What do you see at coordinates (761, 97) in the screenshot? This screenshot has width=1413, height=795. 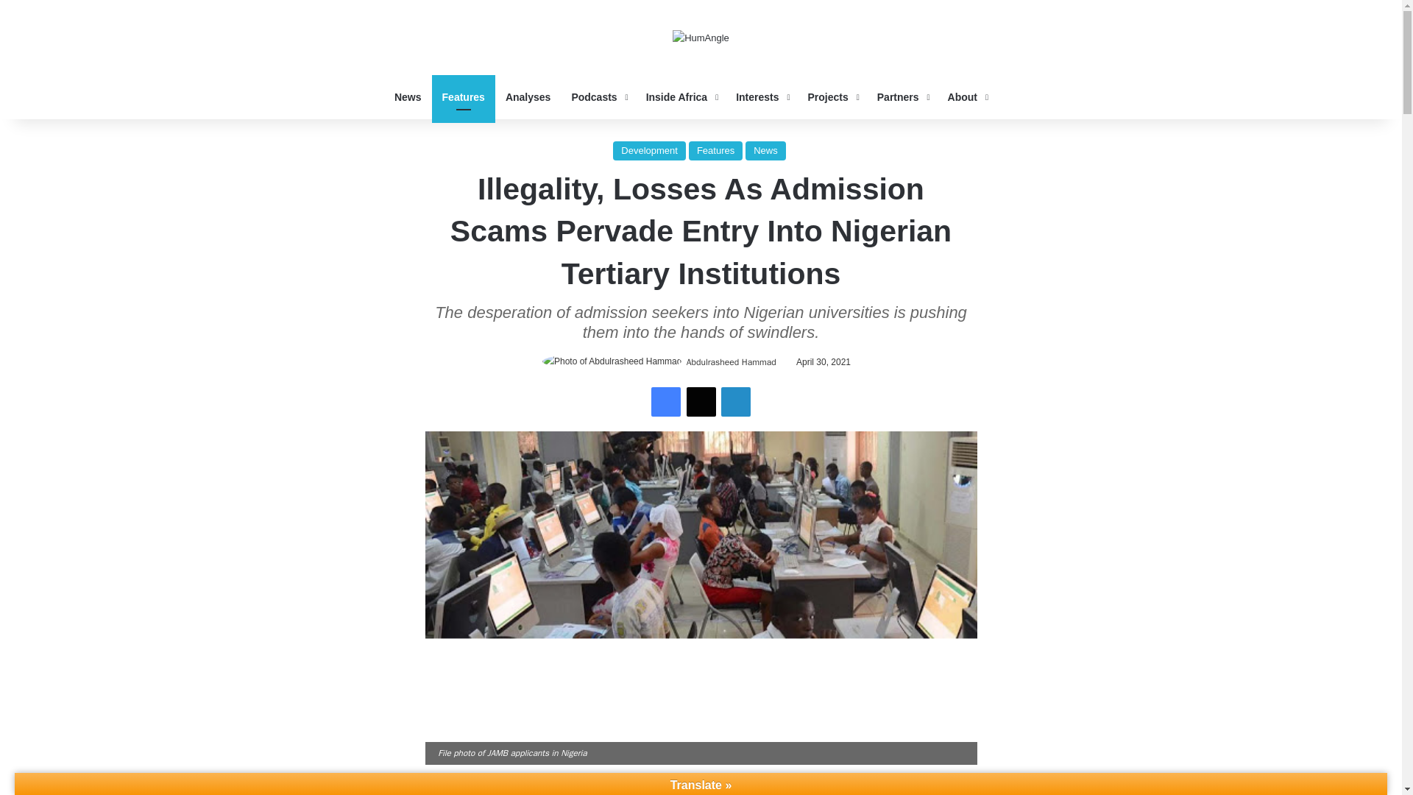 I see `Interests` at bounding box center [761, 97].